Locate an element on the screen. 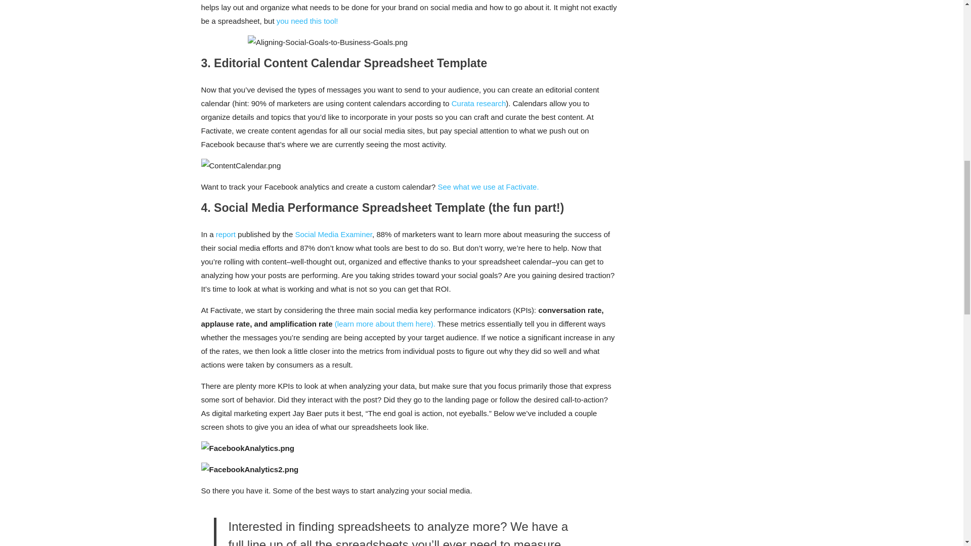  Curata research is located at coordinates (478, 103).